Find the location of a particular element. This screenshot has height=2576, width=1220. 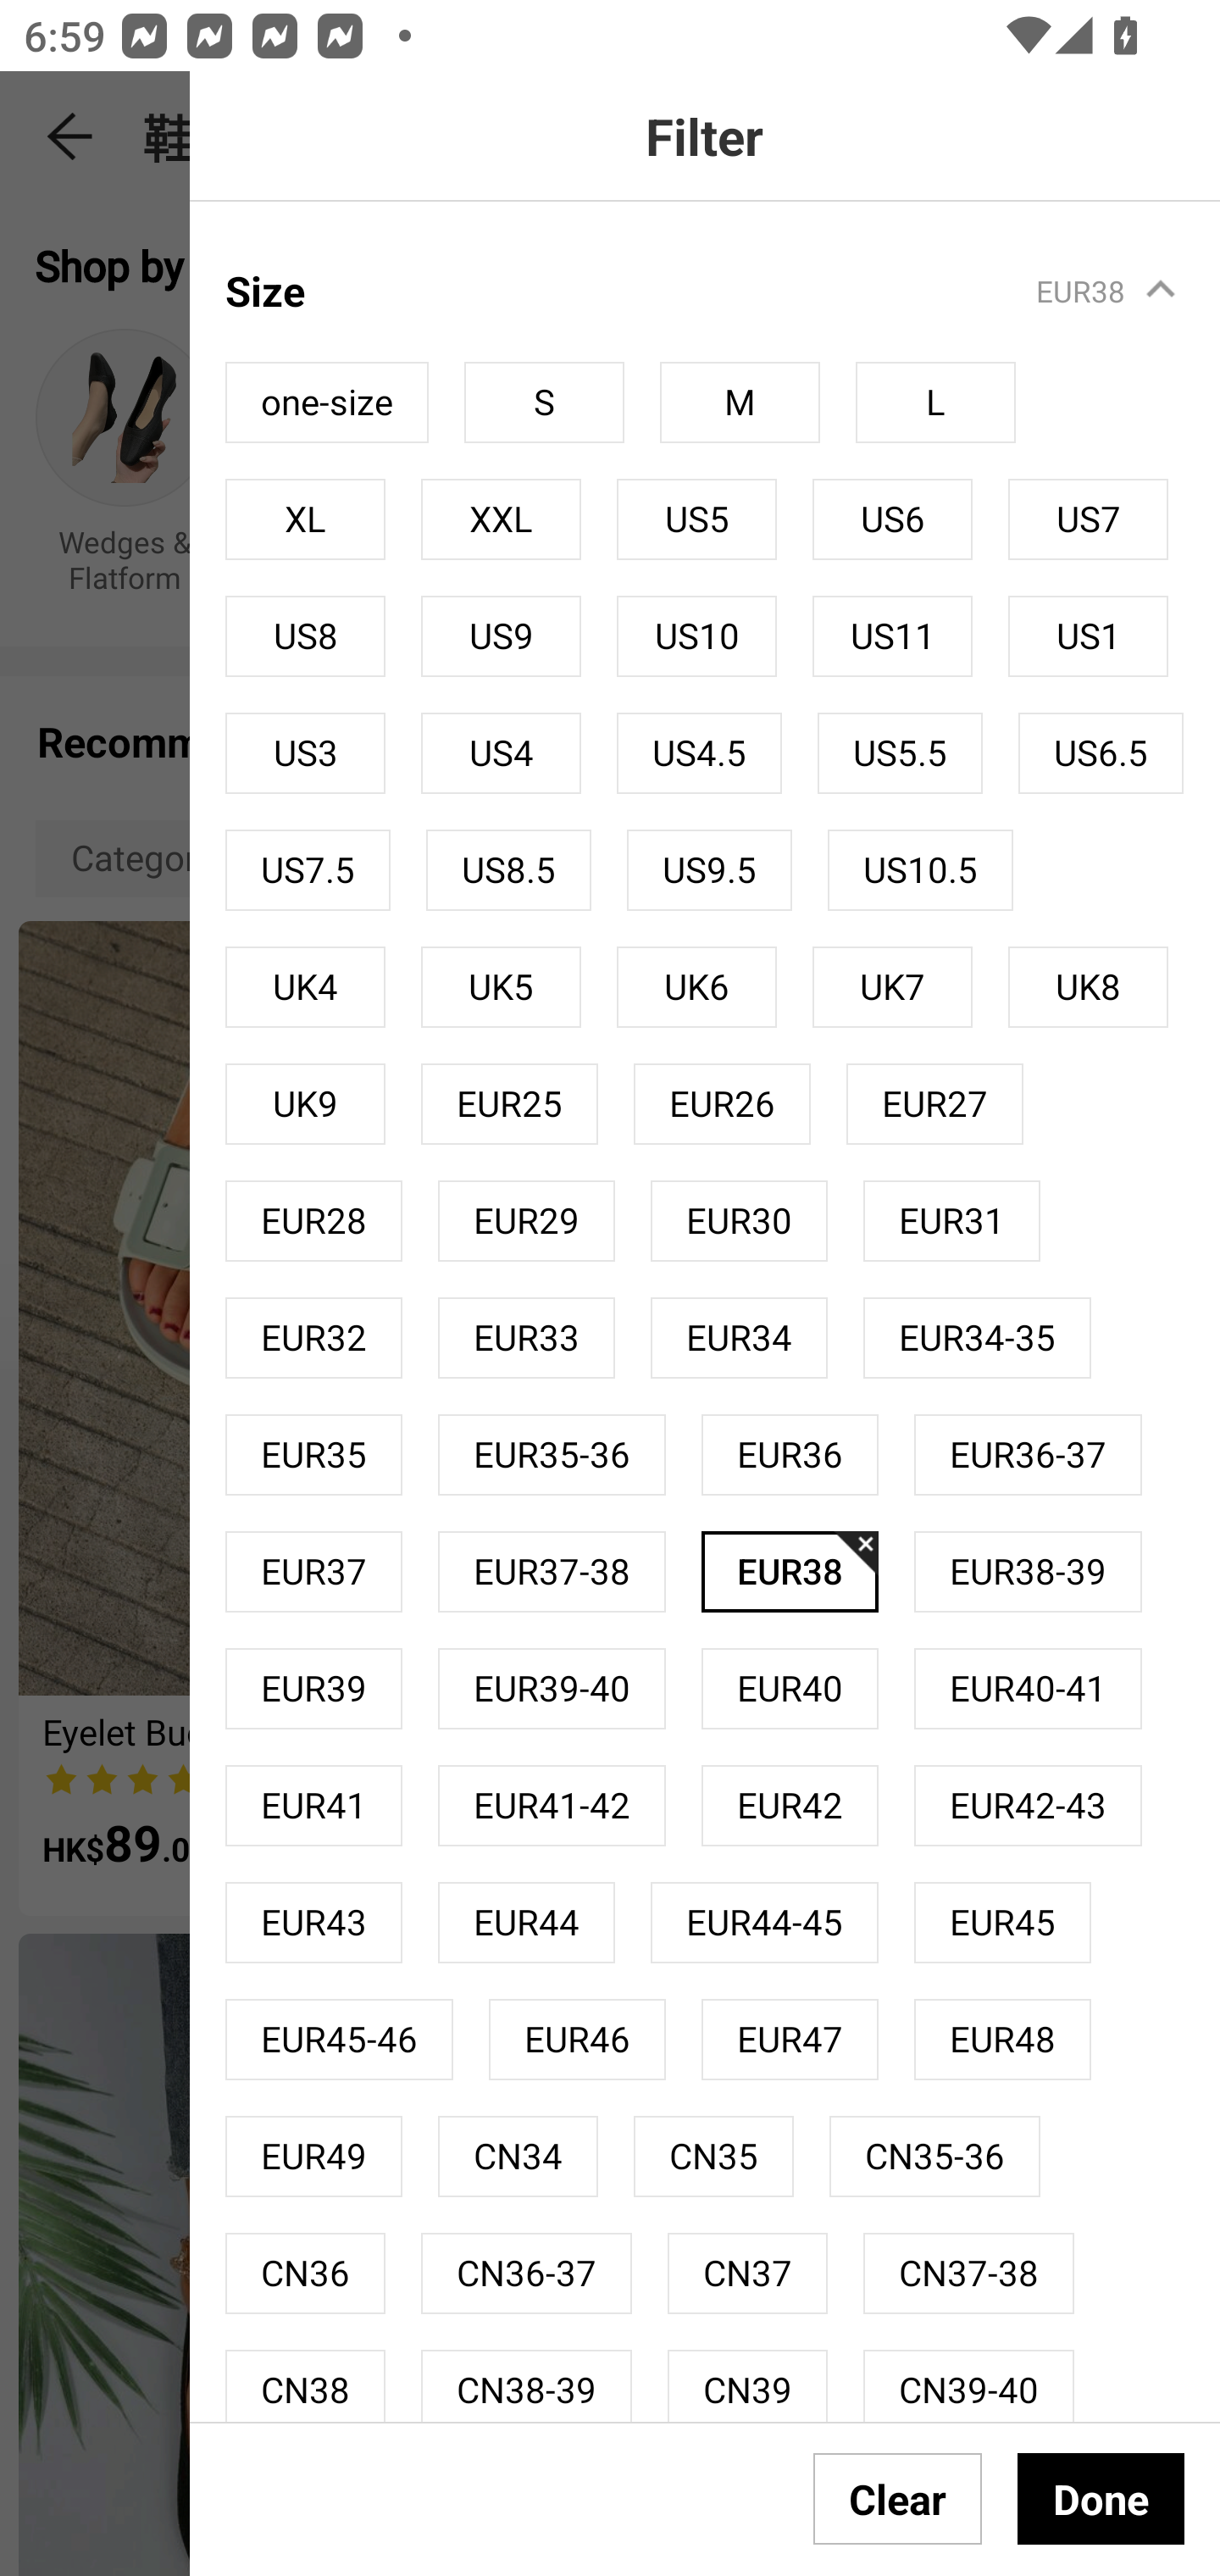

EUR41 is located at coordinates (313, 1805).